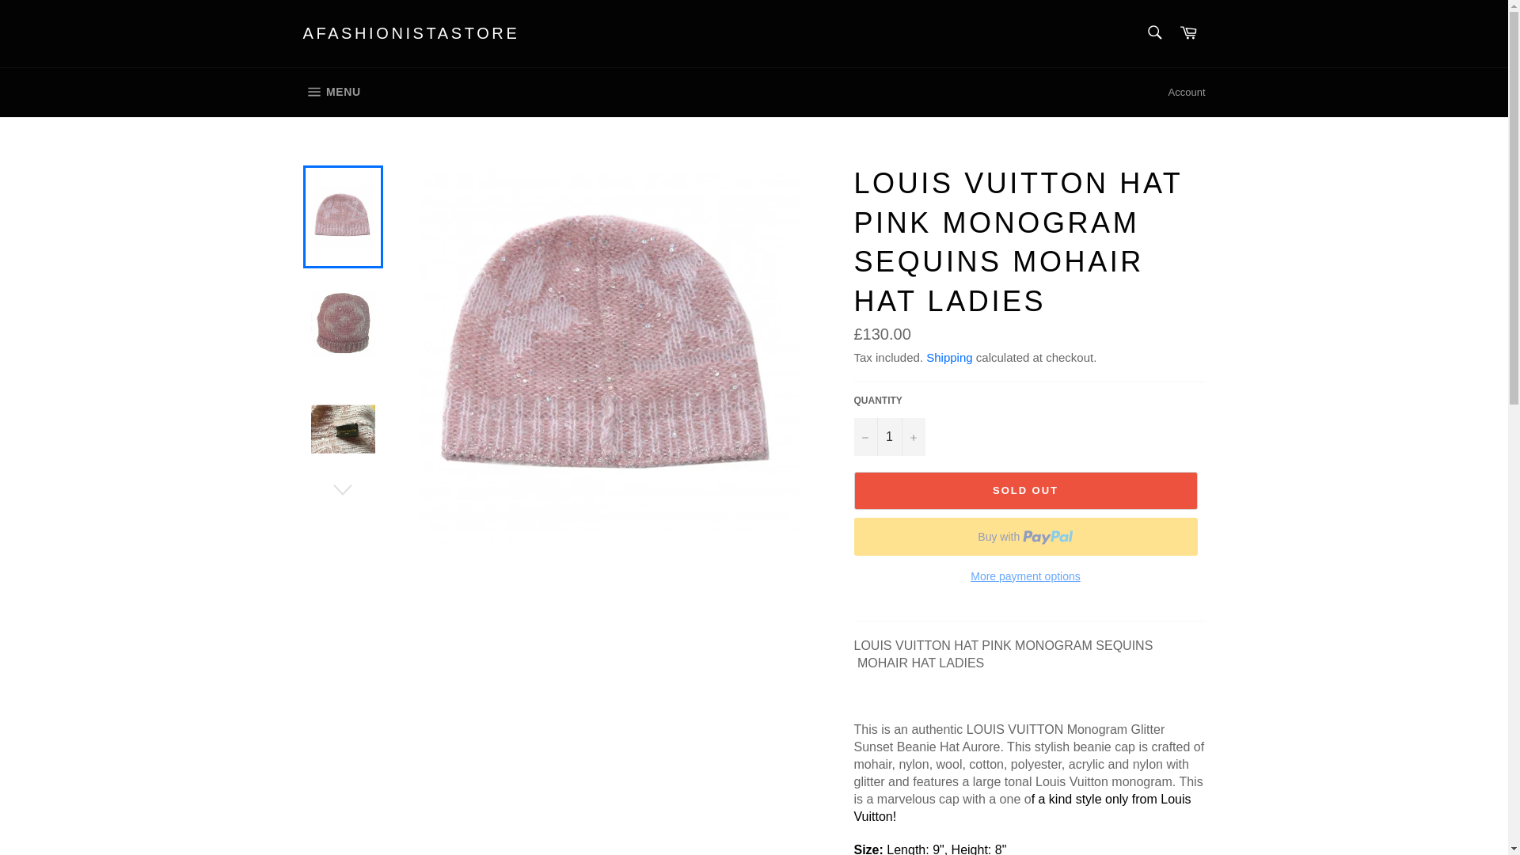 The image size is (1520, 855). Describe the element at coordinates (888, 437) in the screenshot. I see `Cart` at that location.